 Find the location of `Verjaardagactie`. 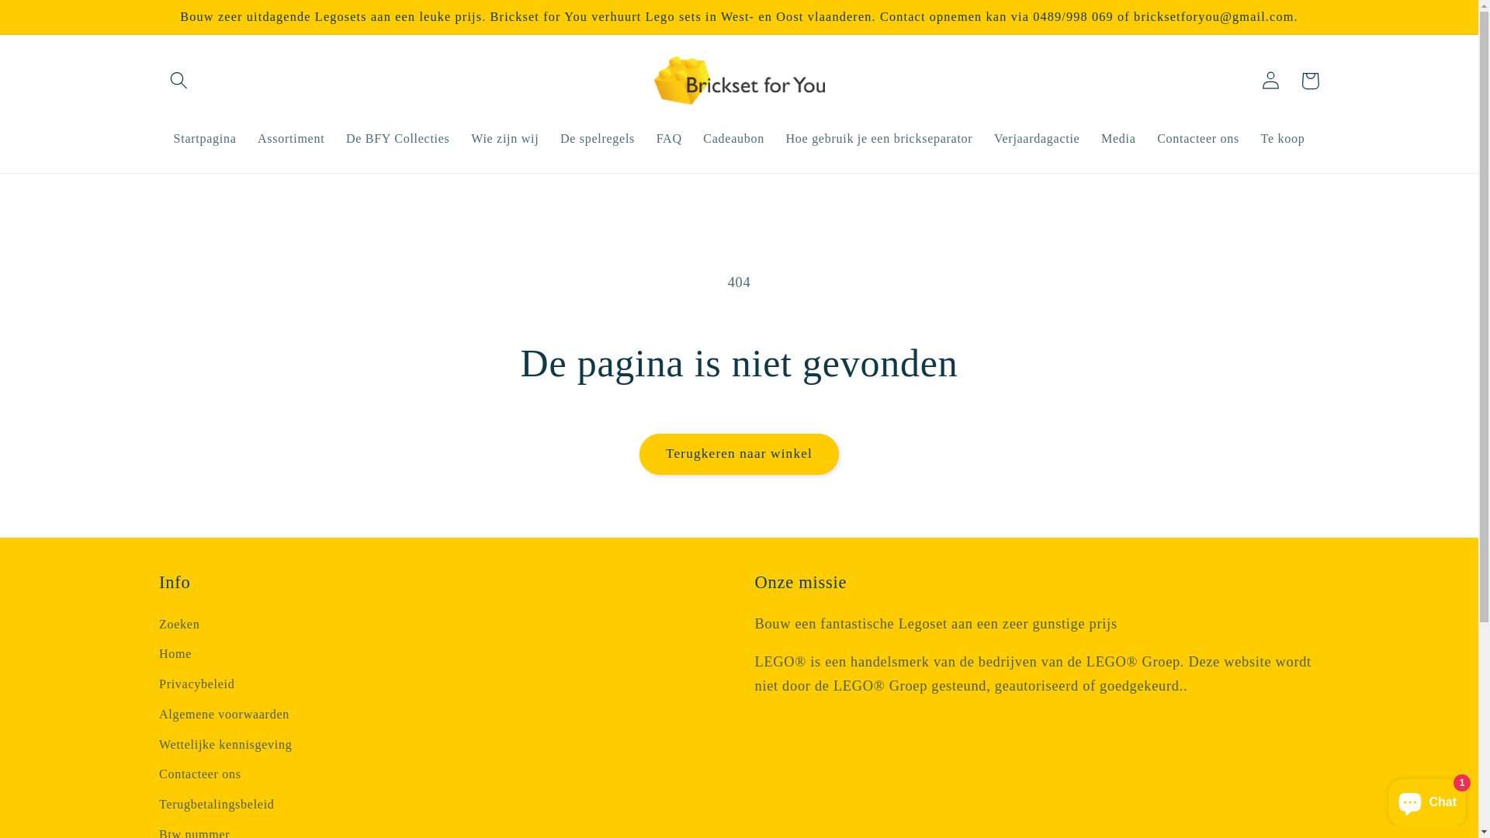

Verjaardagactie is located at coordinates (1037, 139).